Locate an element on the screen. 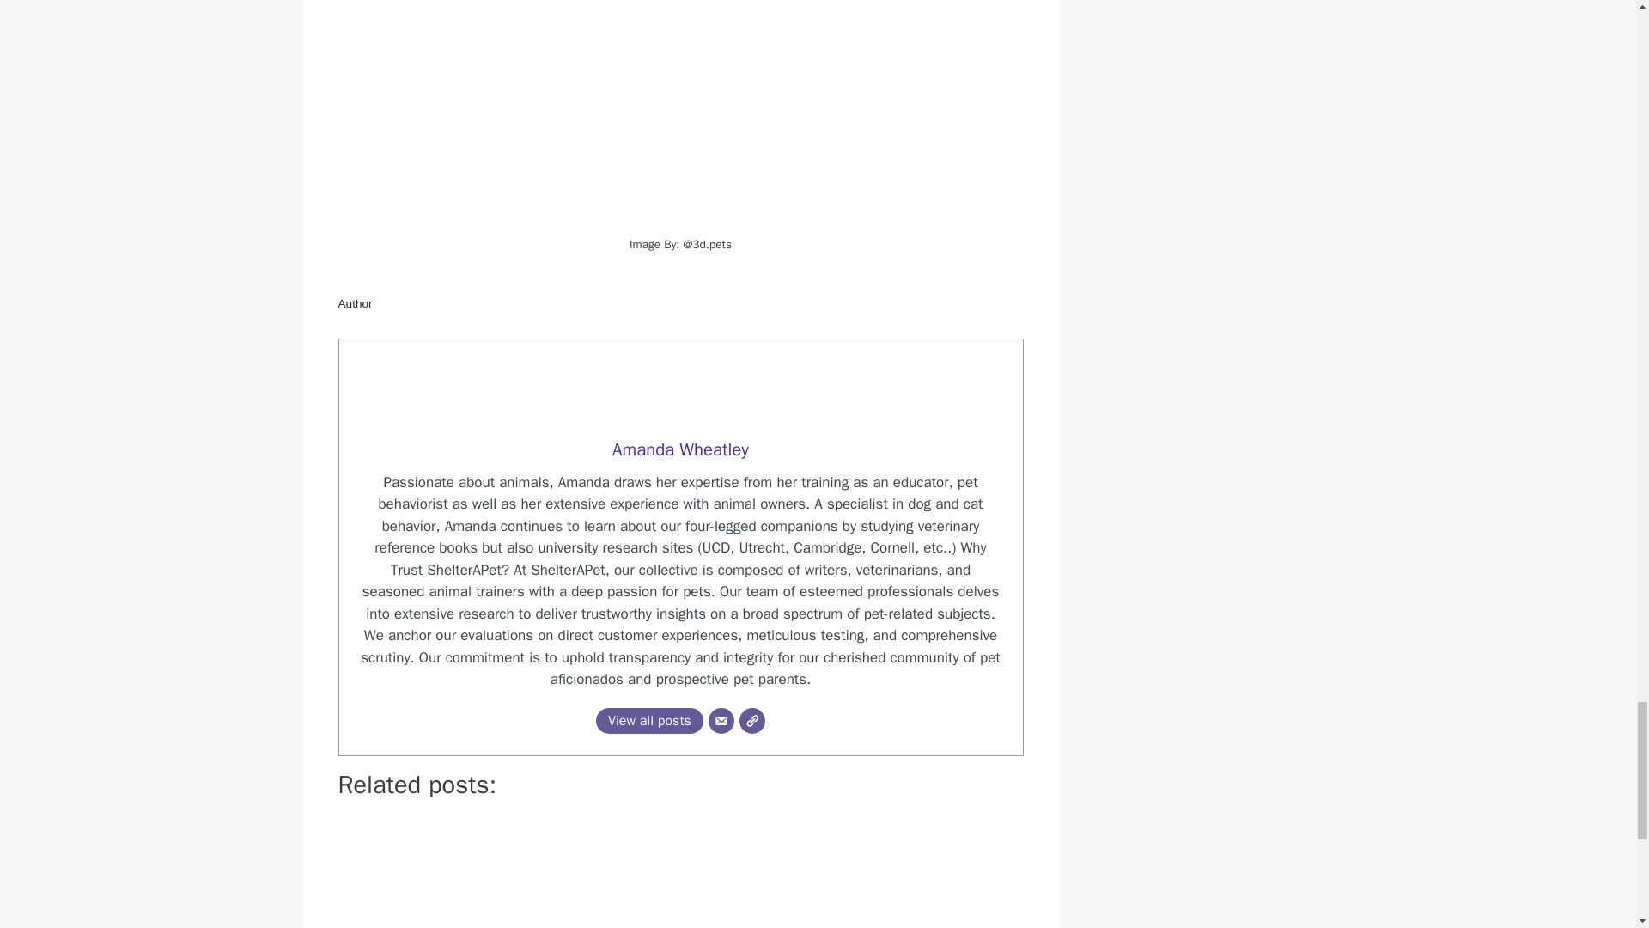  Amanda Wheatley is located at coordinates (680, 449).